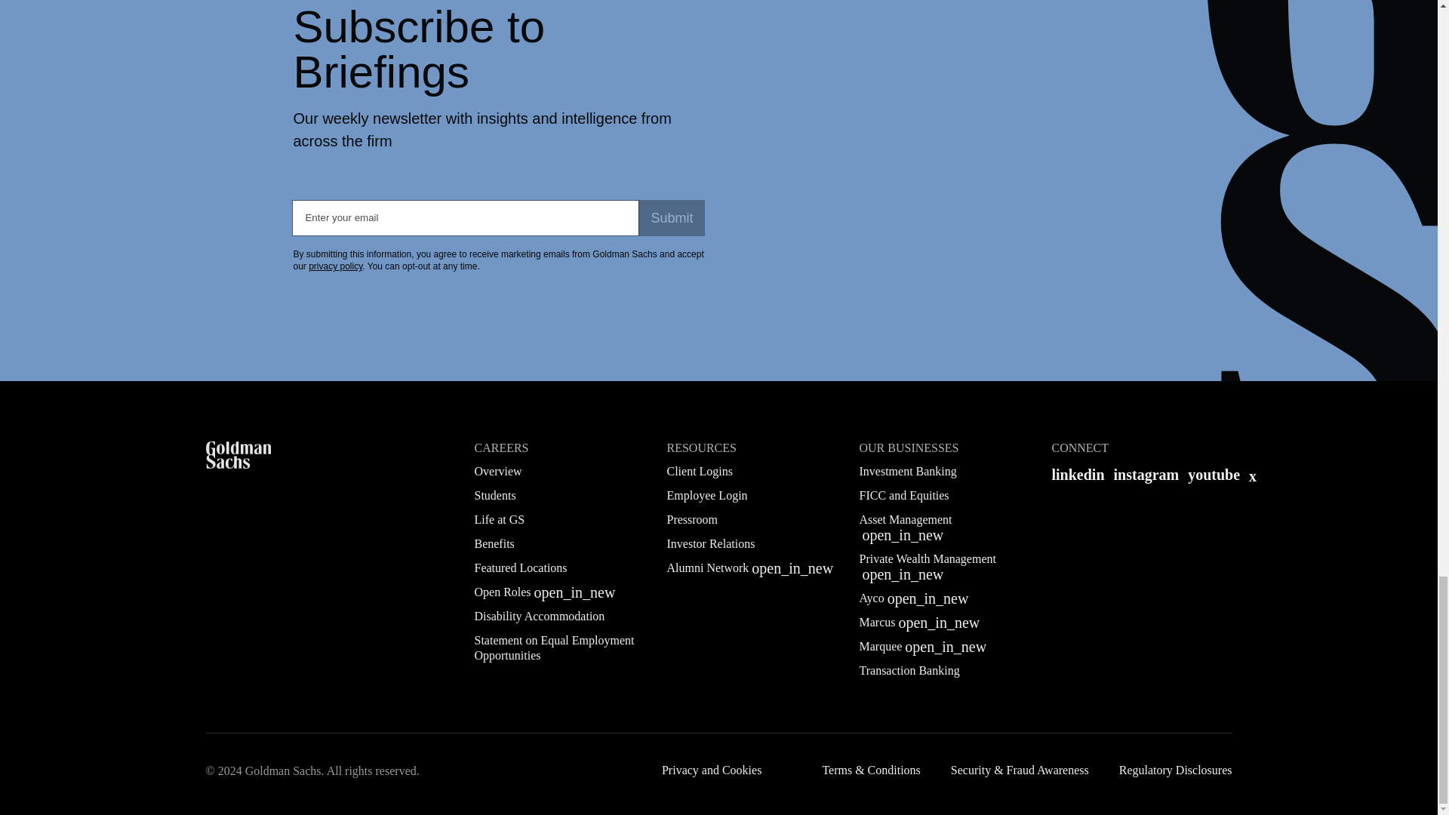 This screenshot has width=1449, height=815. What do you see at coordinates (557, 648) in the screenshot?
I see `Statement on Equal Employment Opportunities` at bounding box center [557, 648].